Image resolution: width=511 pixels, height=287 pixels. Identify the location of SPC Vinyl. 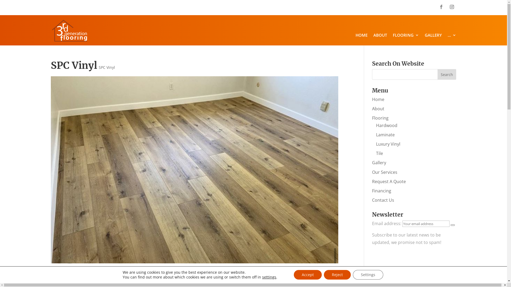
(106, 67).